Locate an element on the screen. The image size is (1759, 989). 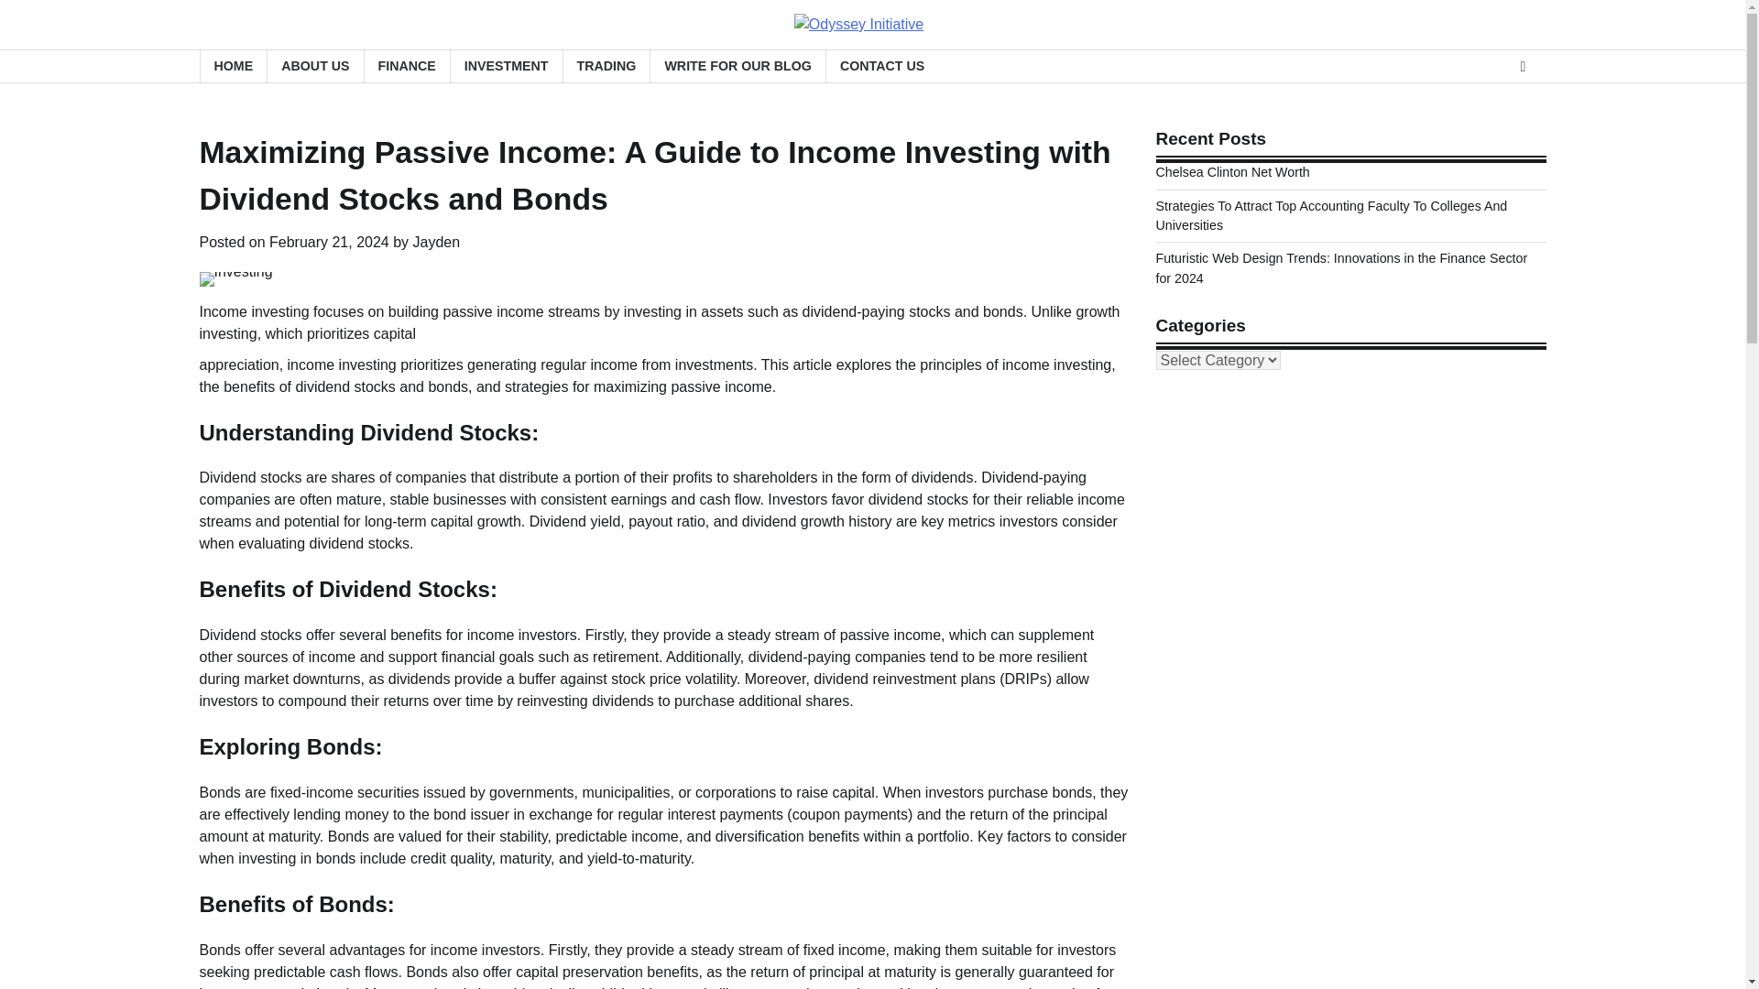
FINANCE is located at coordinates (407, 66).